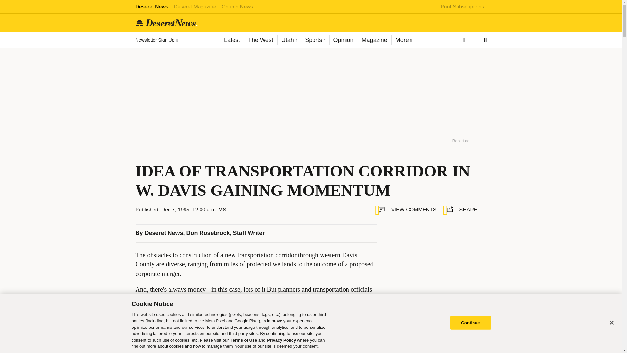 Image resolution: width=627 pixels, height=353 pixels. I want to click on Church News, so click(237, 7).